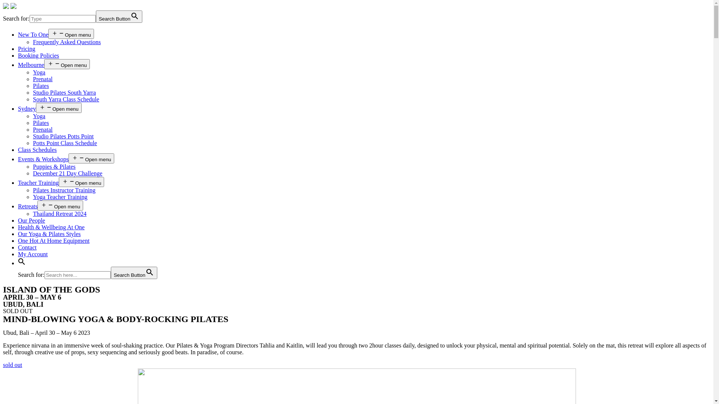 This screenshot has height=404, width=719. I want to click on sold out, so click(13, 365).